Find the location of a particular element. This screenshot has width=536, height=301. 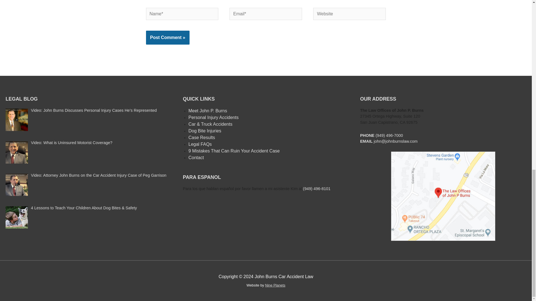

Meet John P. Burns is located at coordinates (208, 111).